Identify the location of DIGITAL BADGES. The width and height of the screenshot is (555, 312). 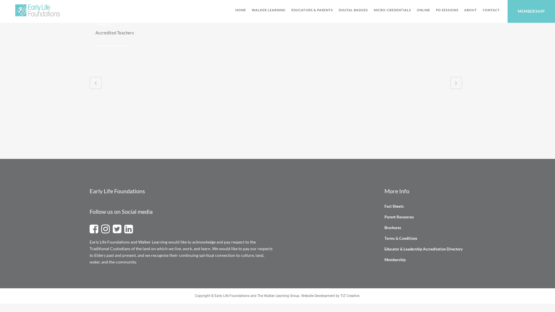
(353, 10).